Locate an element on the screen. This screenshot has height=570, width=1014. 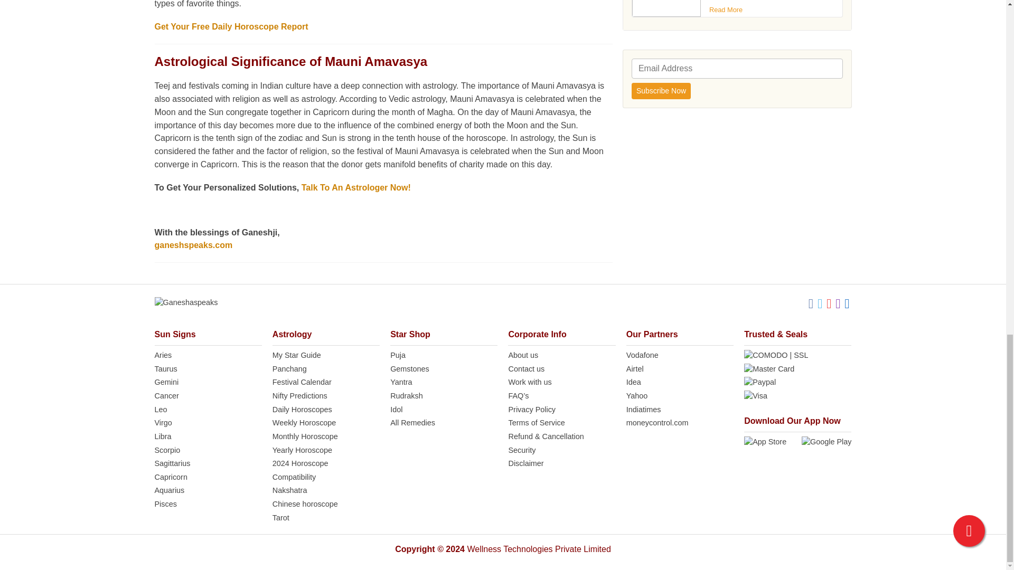
Capricorn is located at coordinates (208, 477).